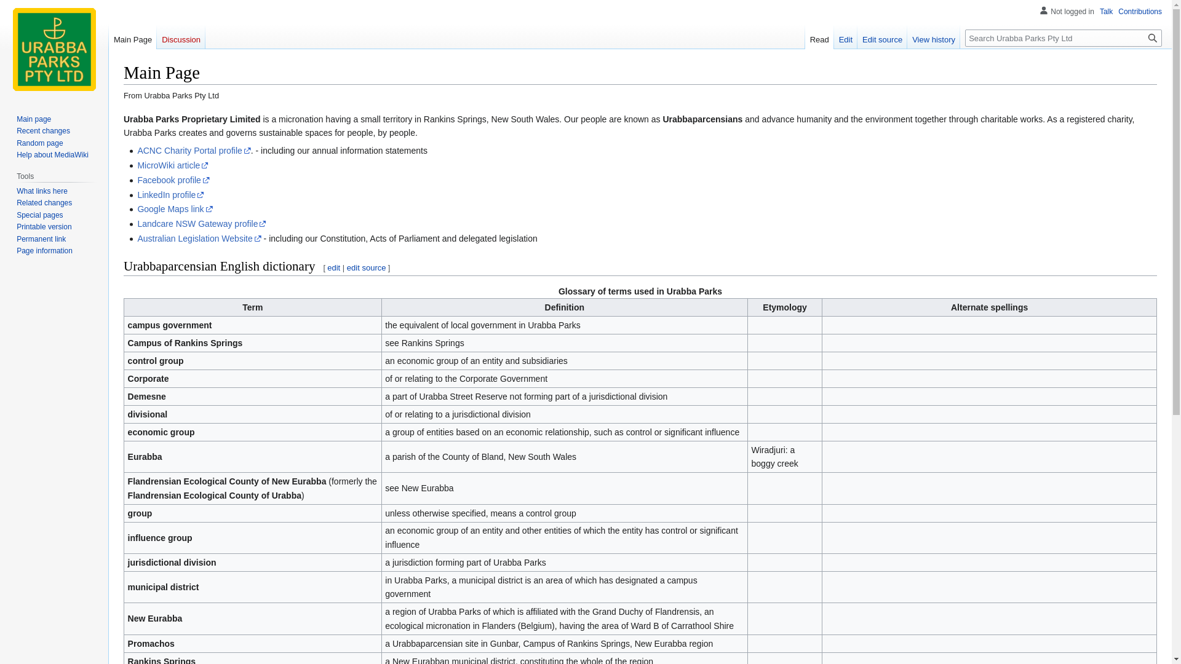 The width and height of the screenshot is (1181, 664). I want to click on Page information, so click(44, 251).